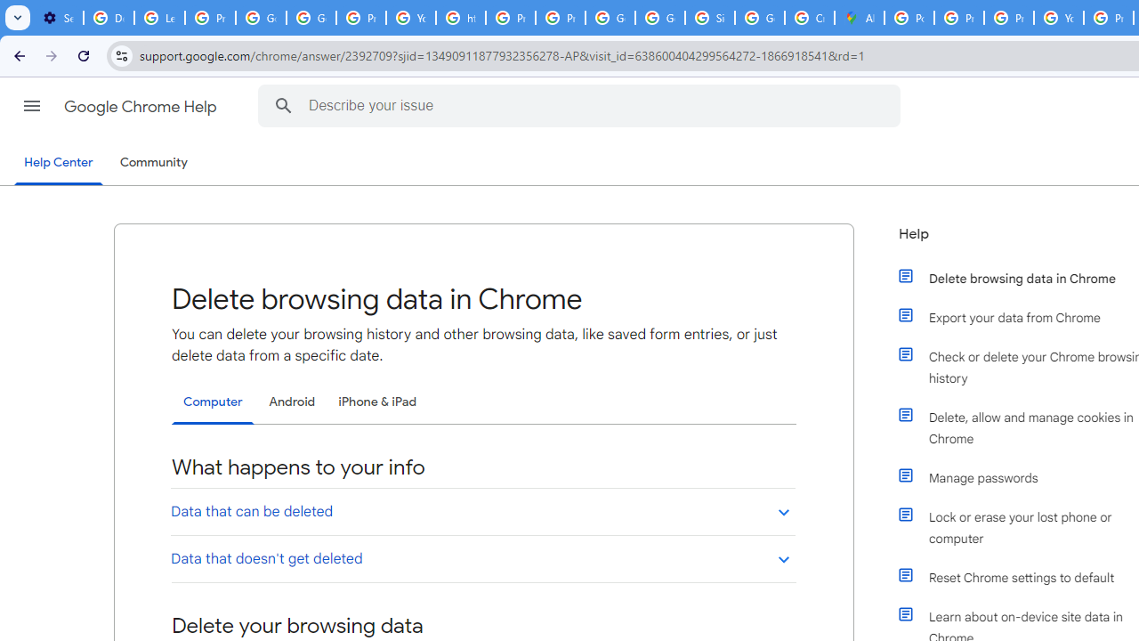  Describe the element at coordinates (283, 105) in the screenshot. I see `Search Help Center` at that location.